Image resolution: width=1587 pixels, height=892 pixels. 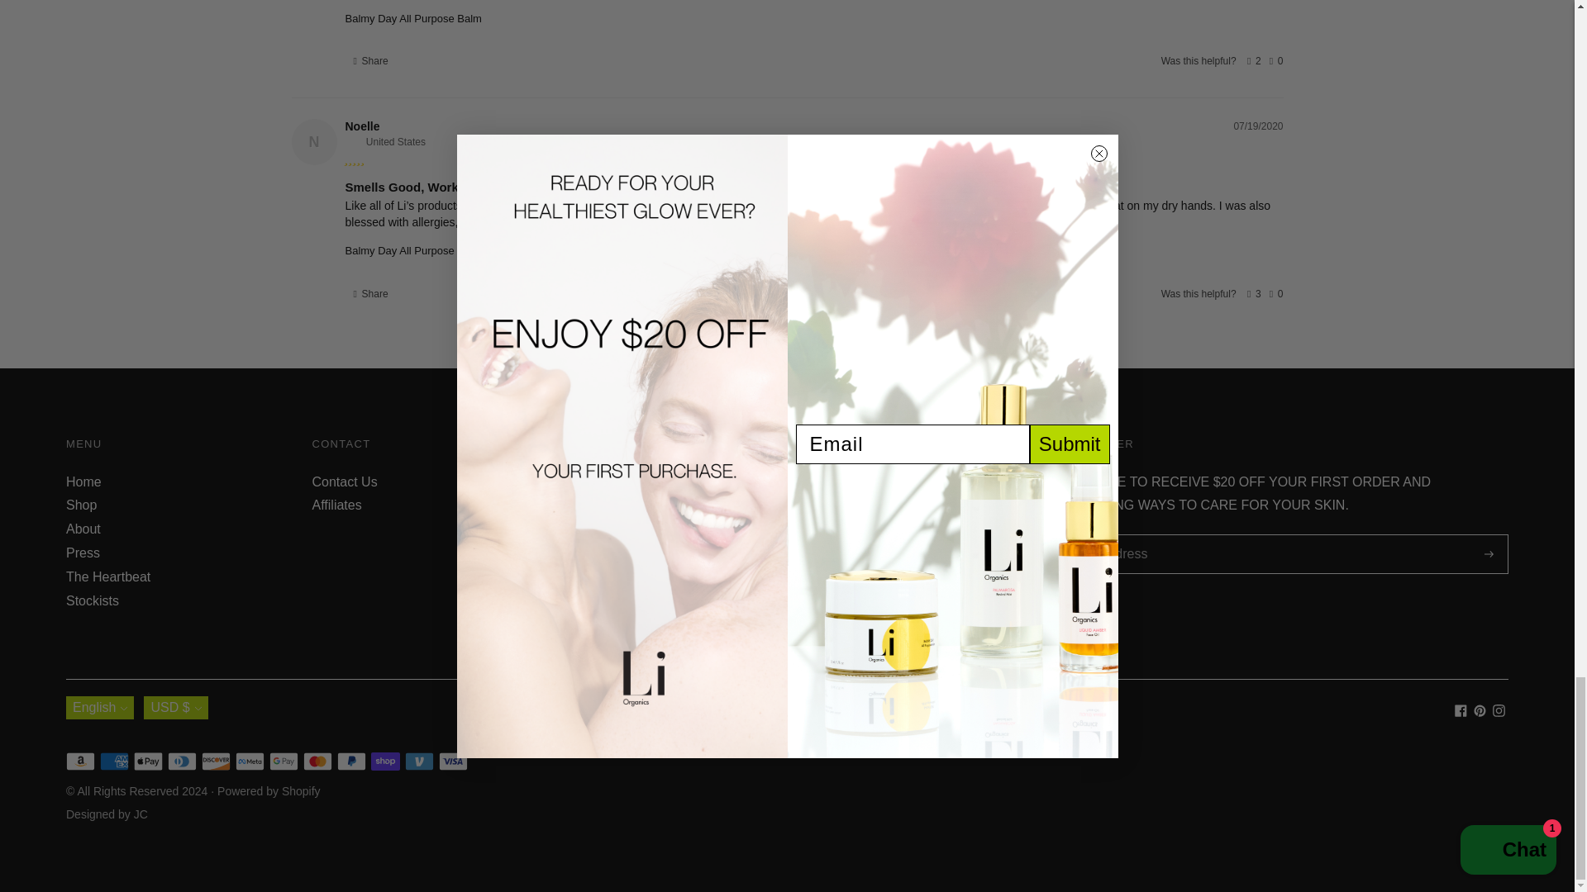 I want to click on Amazon, so click(x=81, y=762).